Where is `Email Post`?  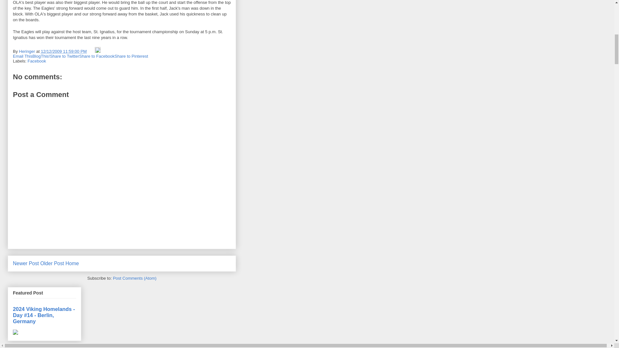
Email Post is located at coordinates (92, 52).